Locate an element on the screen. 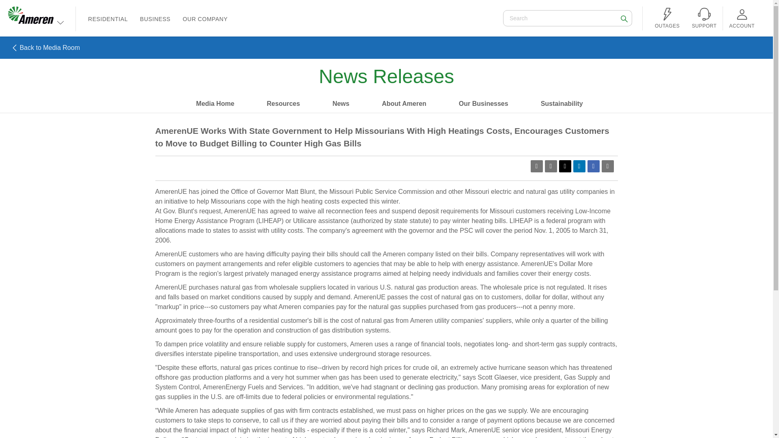  SUPPORT is located at coordinates (704, 19).